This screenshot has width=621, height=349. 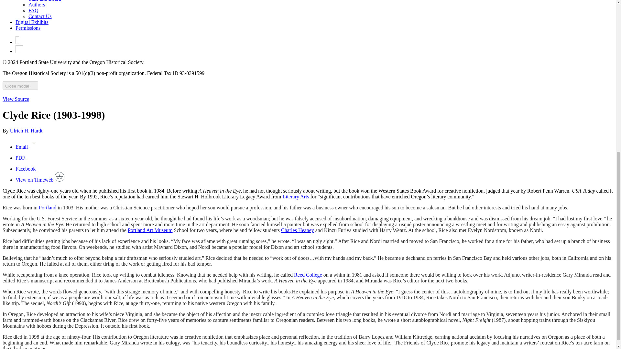 What do you see at coordinates (45, 1) in the screenshot?
I see `Staff and Board` at bounding box center [45, 1].